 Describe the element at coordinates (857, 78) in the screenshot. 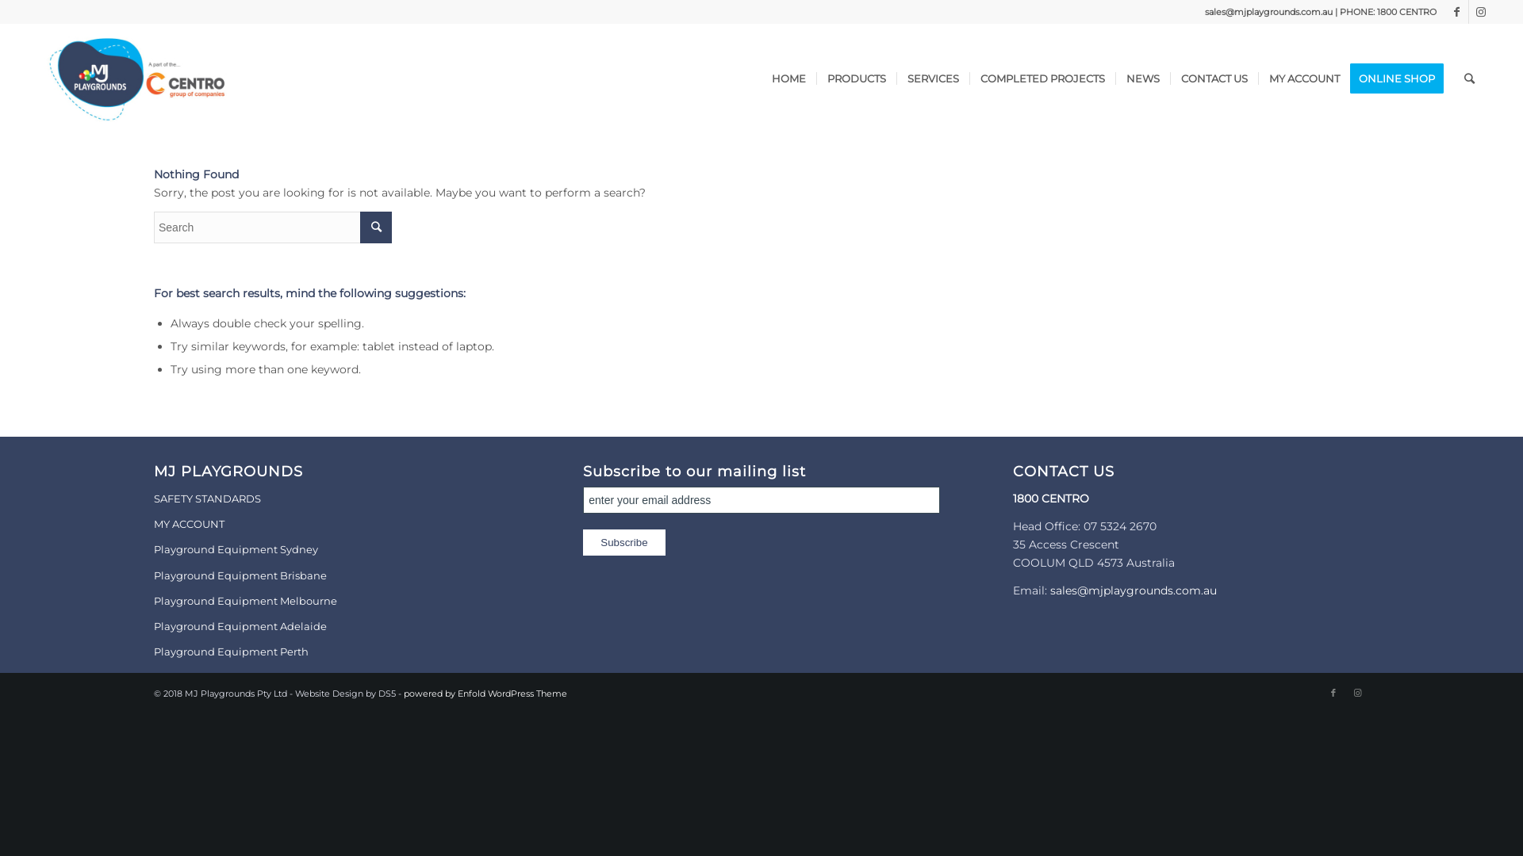

I see `PRODUCTS` at that location.